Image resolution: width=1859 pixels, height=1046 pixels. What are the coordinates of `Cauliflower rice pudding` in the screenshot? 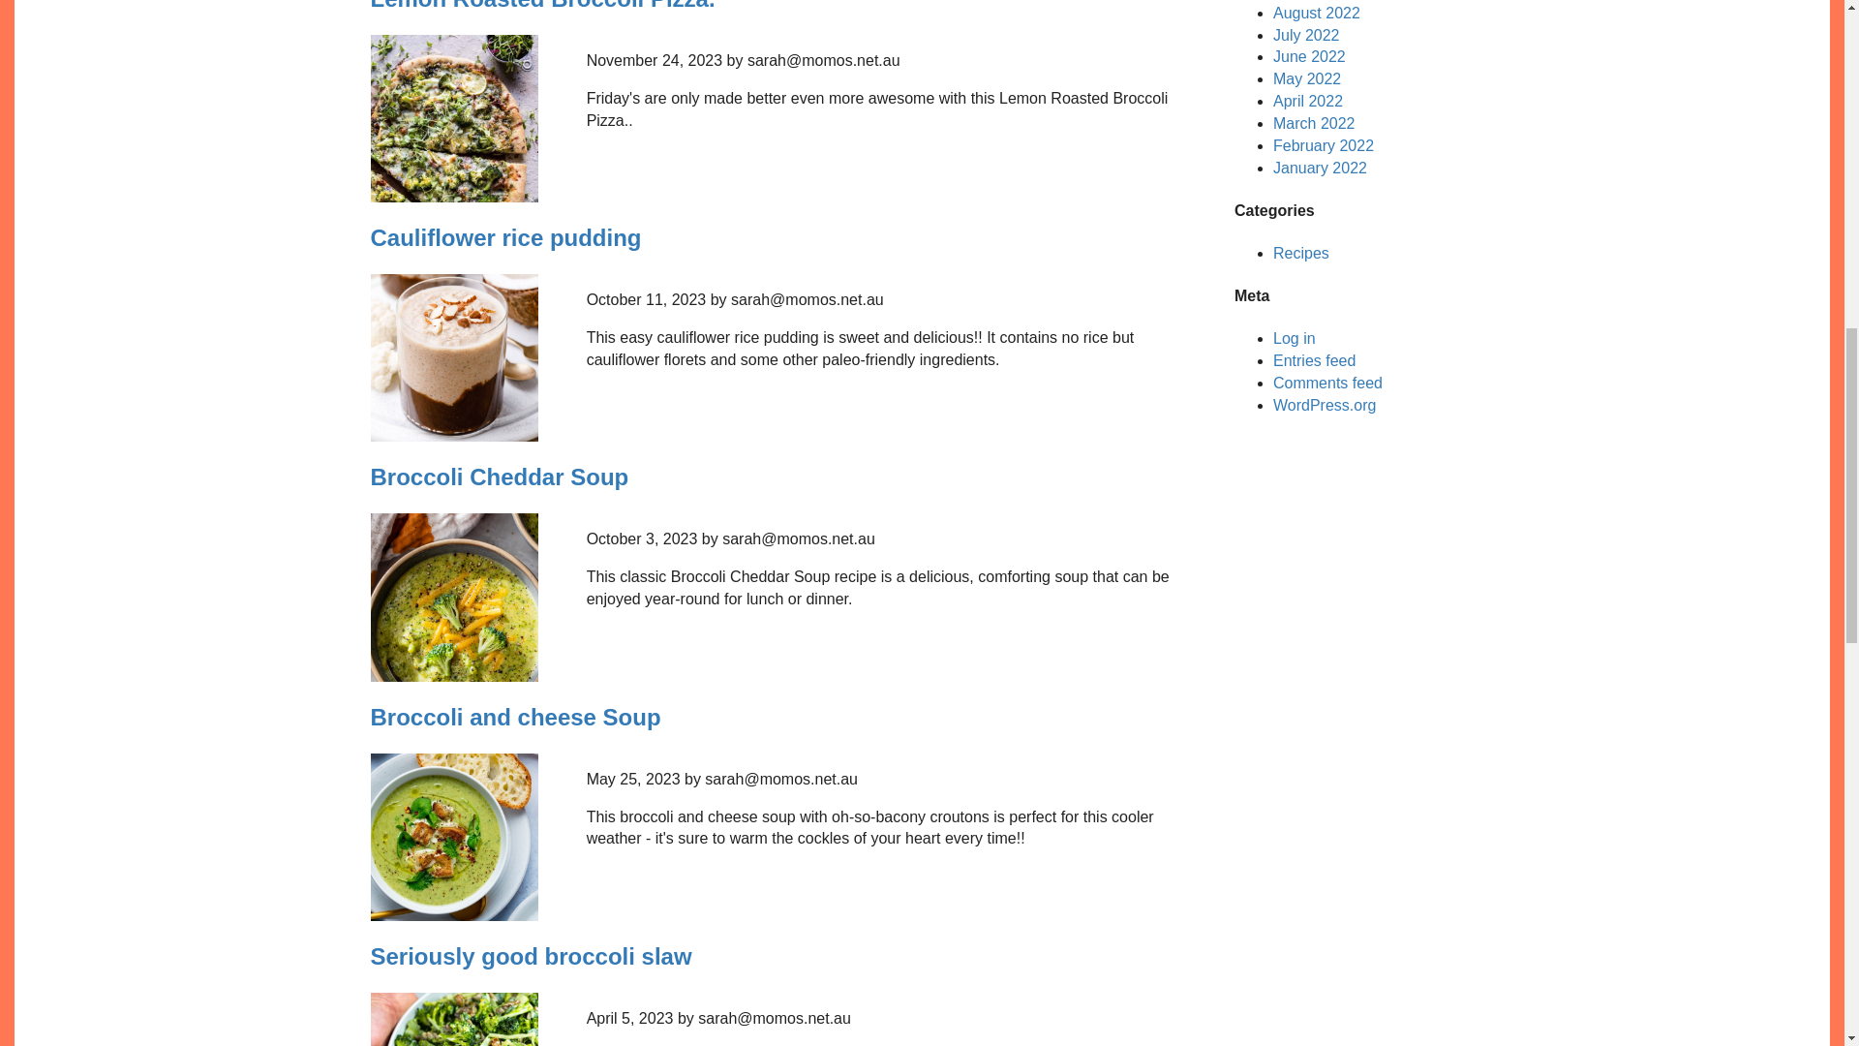 It's located at (505, 238).